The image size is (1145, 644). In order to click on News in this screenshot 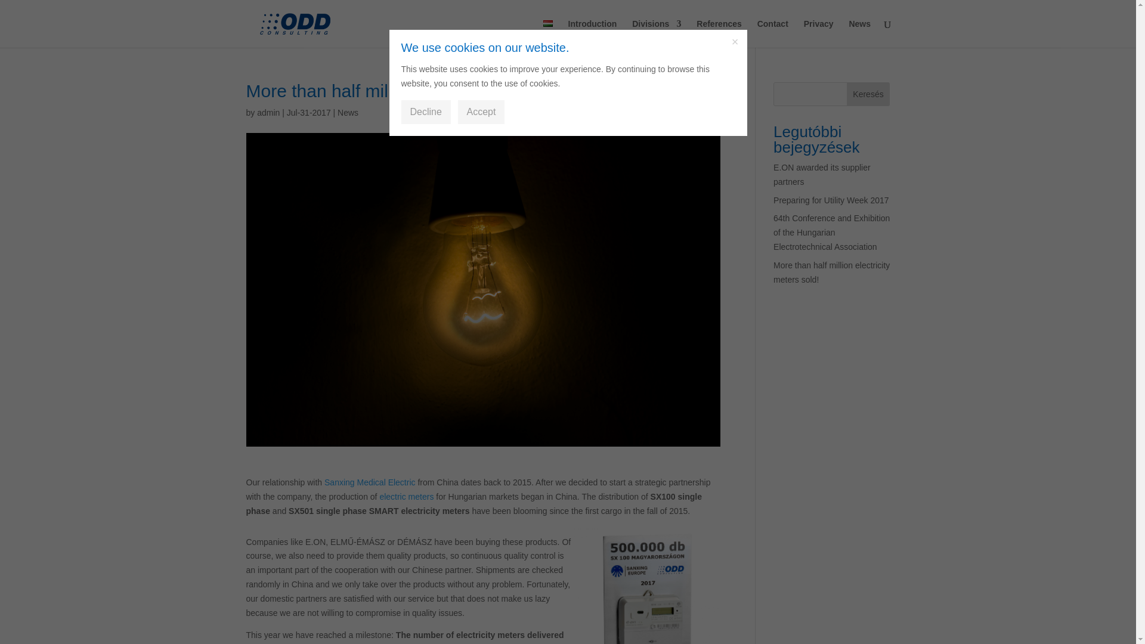, I will do `click(348, 112)`.